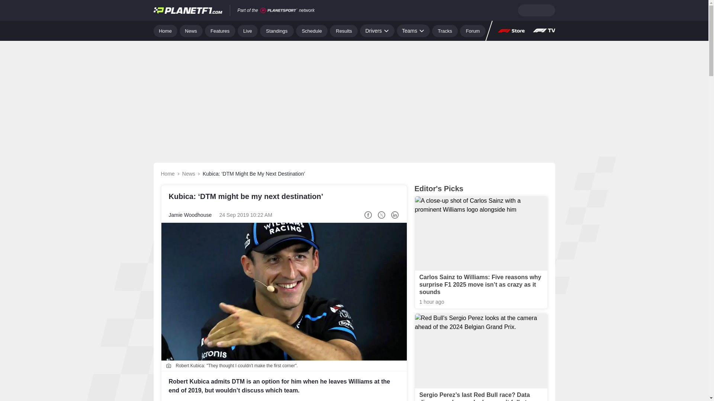  What do you see at coordinates (248, 30) in the screenshot?
I see `Live` at bounding box center [248, 30].